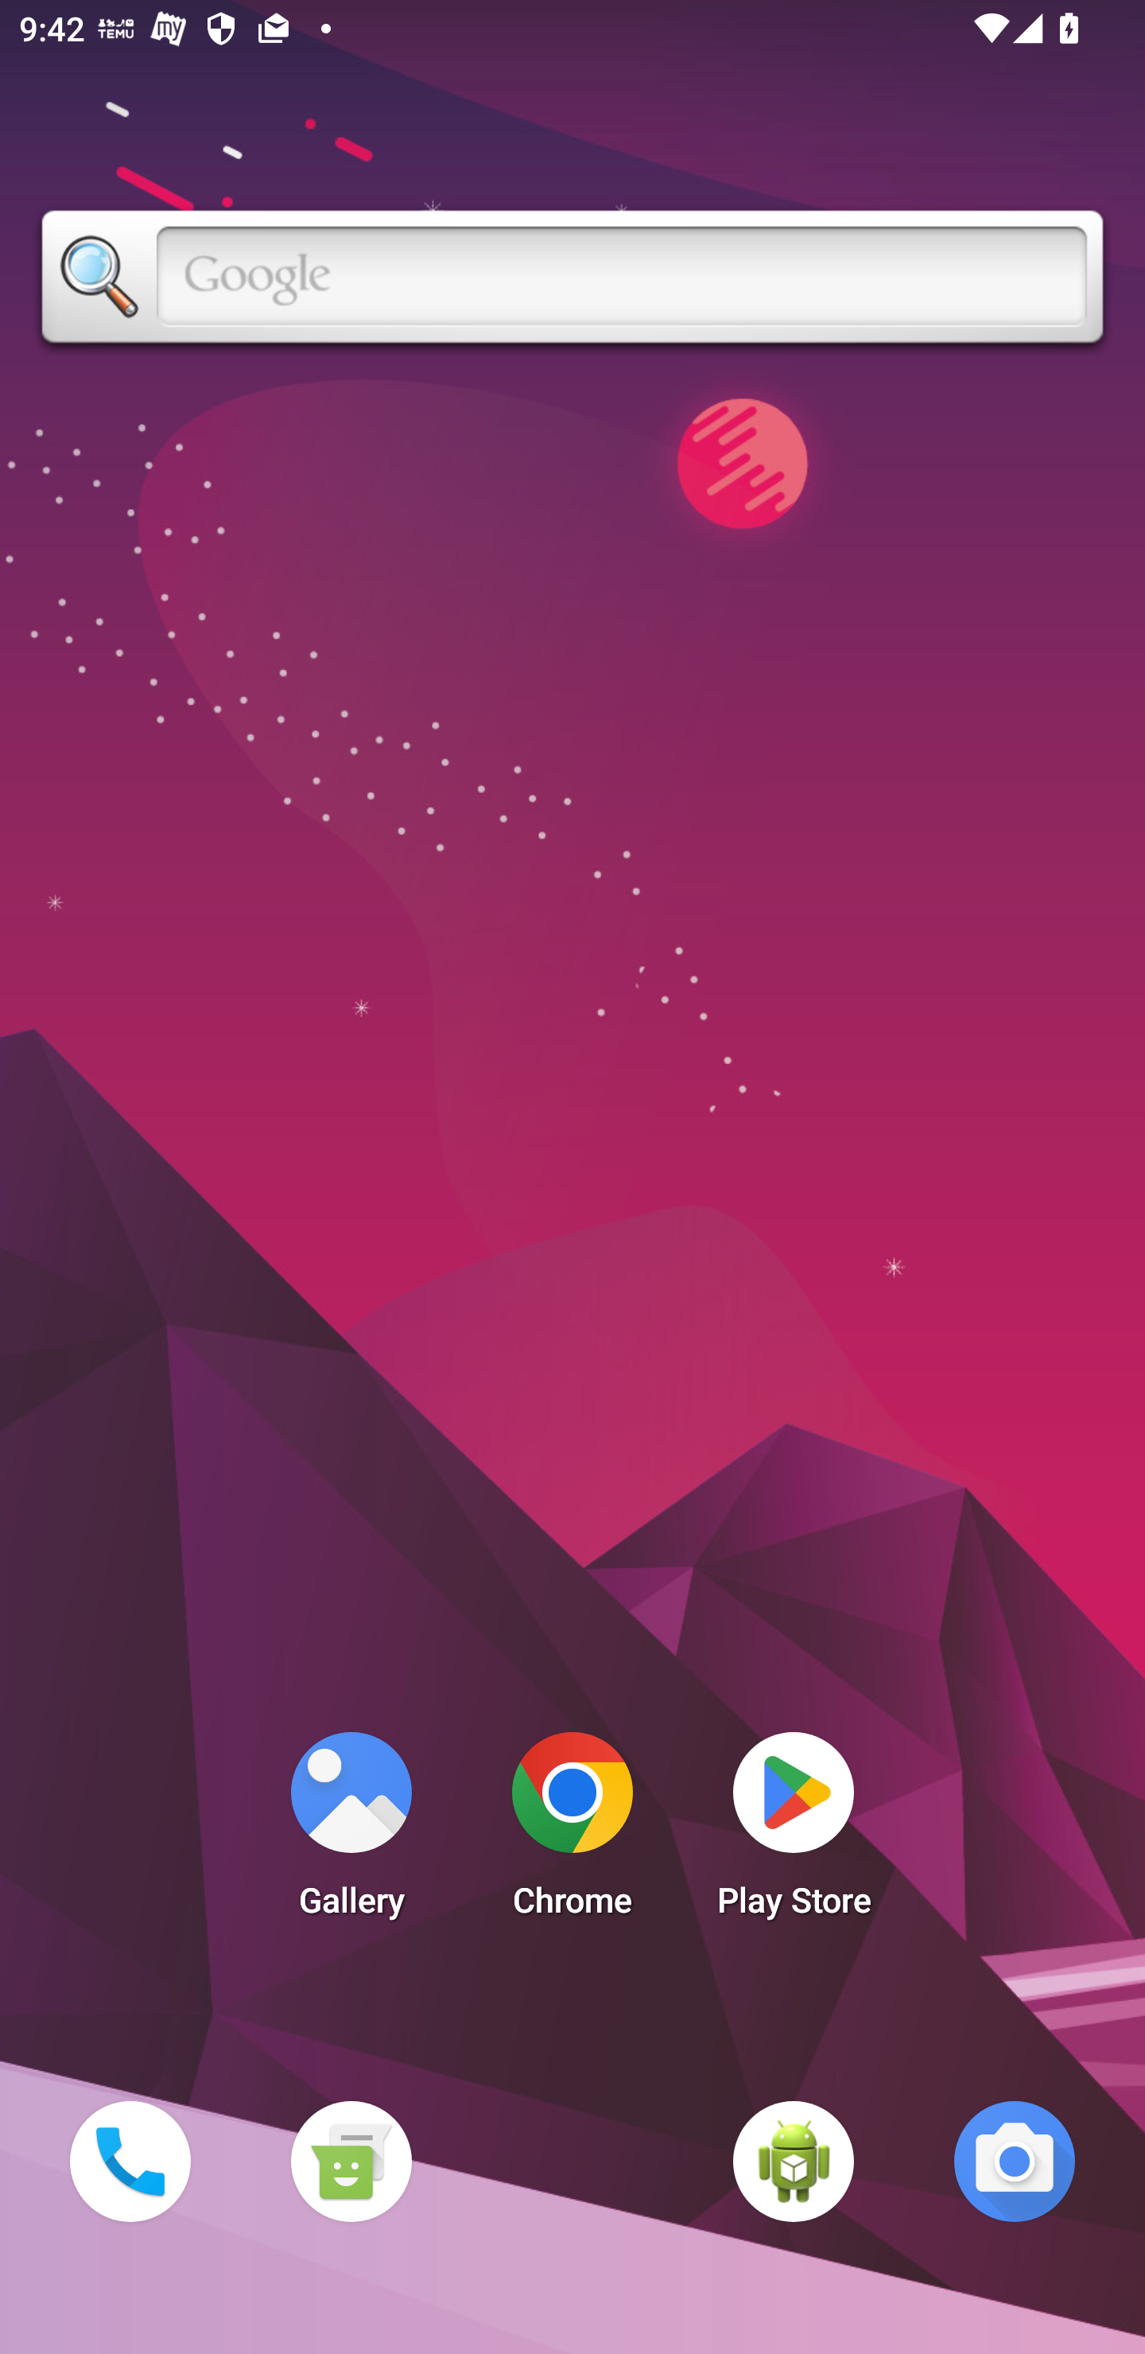 The width and height of the screenshot is (1145, 2354). Describe the element at coordinates (794, 1832) in the screenshot. I see `Play Store` at that location.